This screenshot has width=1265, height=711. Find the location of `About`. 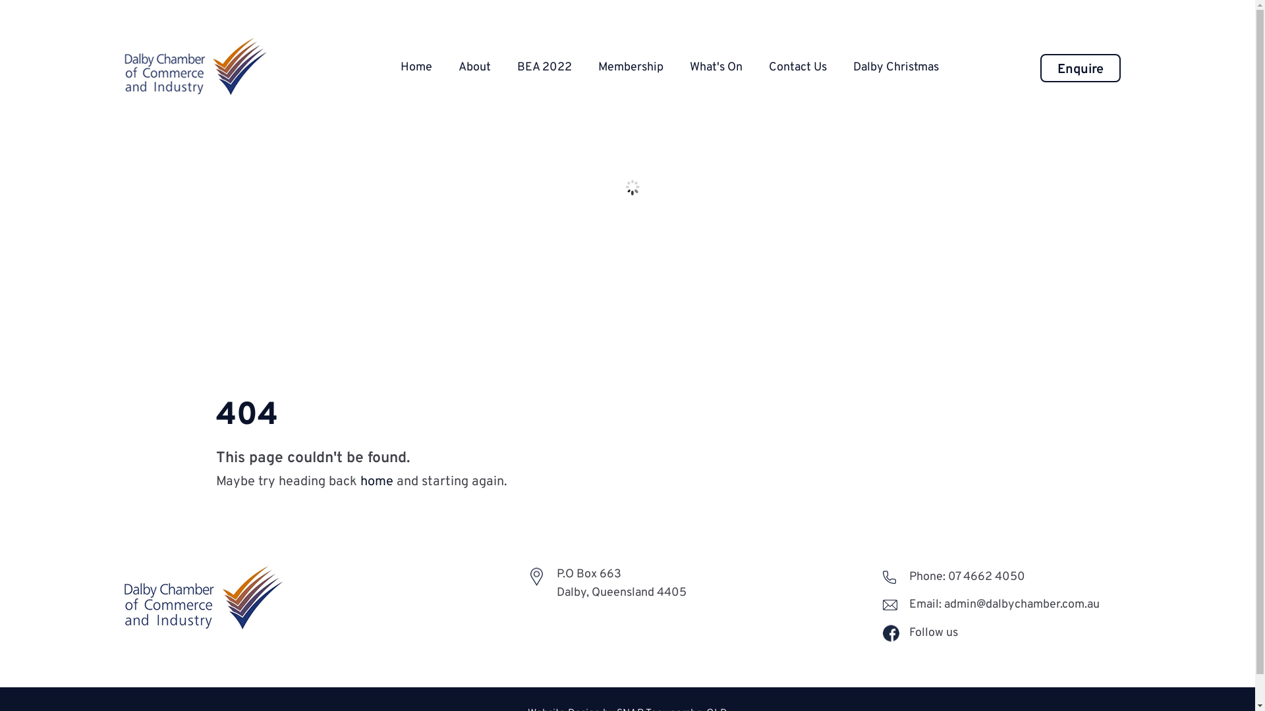

About is located at coordinates (474, 67).